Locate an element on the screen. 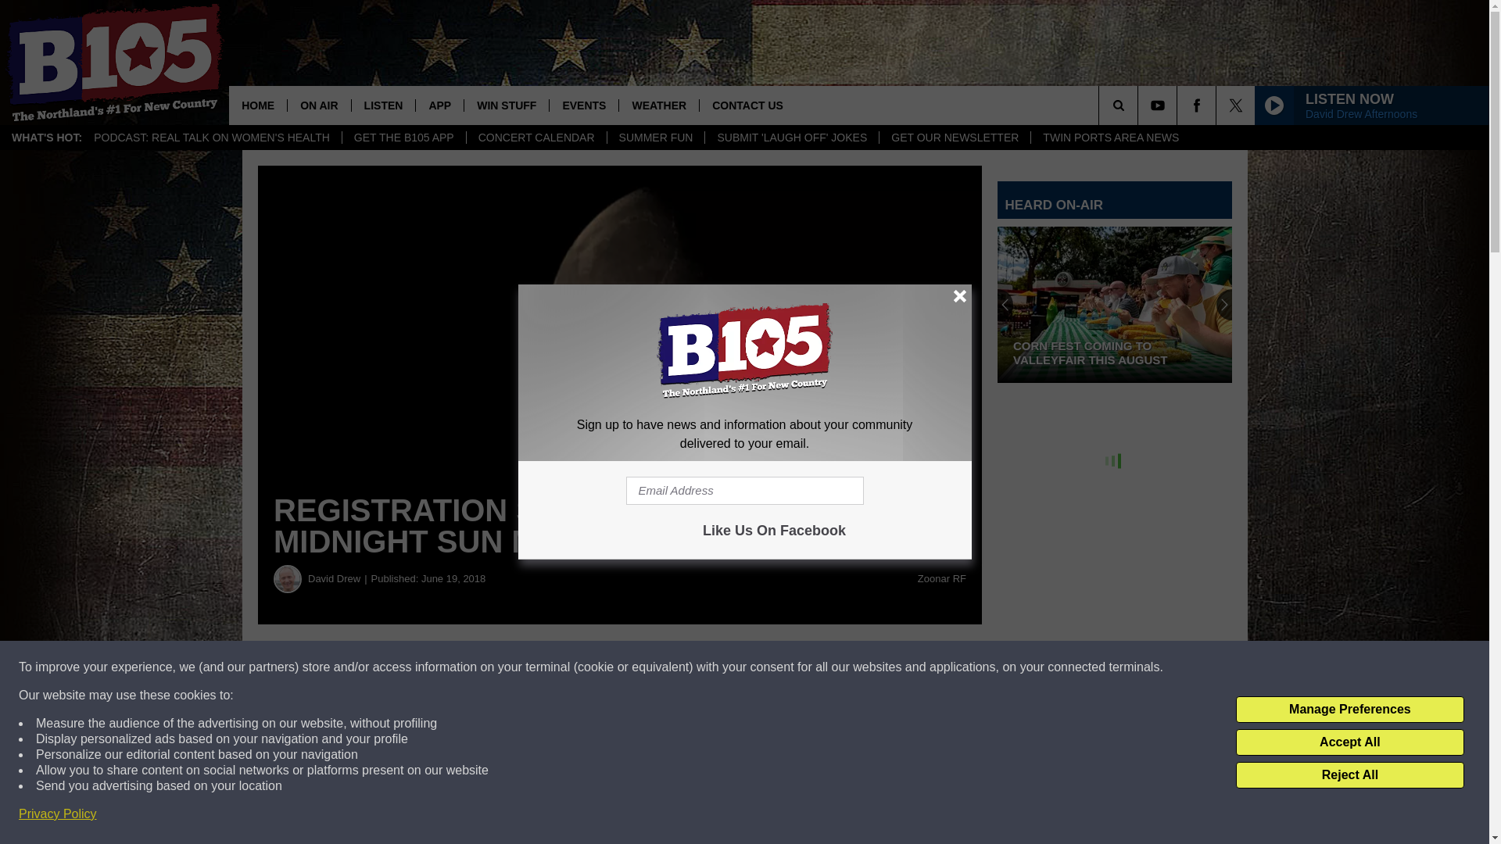  Share on Facebook is located at coordinates (475, 667).